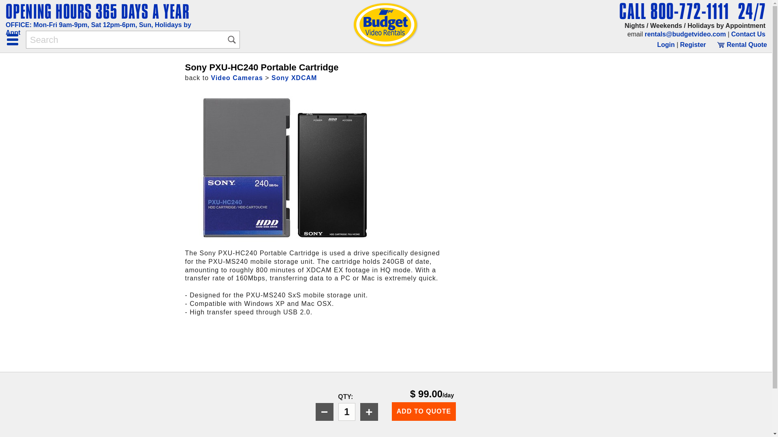  I want to click on Professional Video Cameras and Lens Rentals - Miami, Florida, so click(690, 11).